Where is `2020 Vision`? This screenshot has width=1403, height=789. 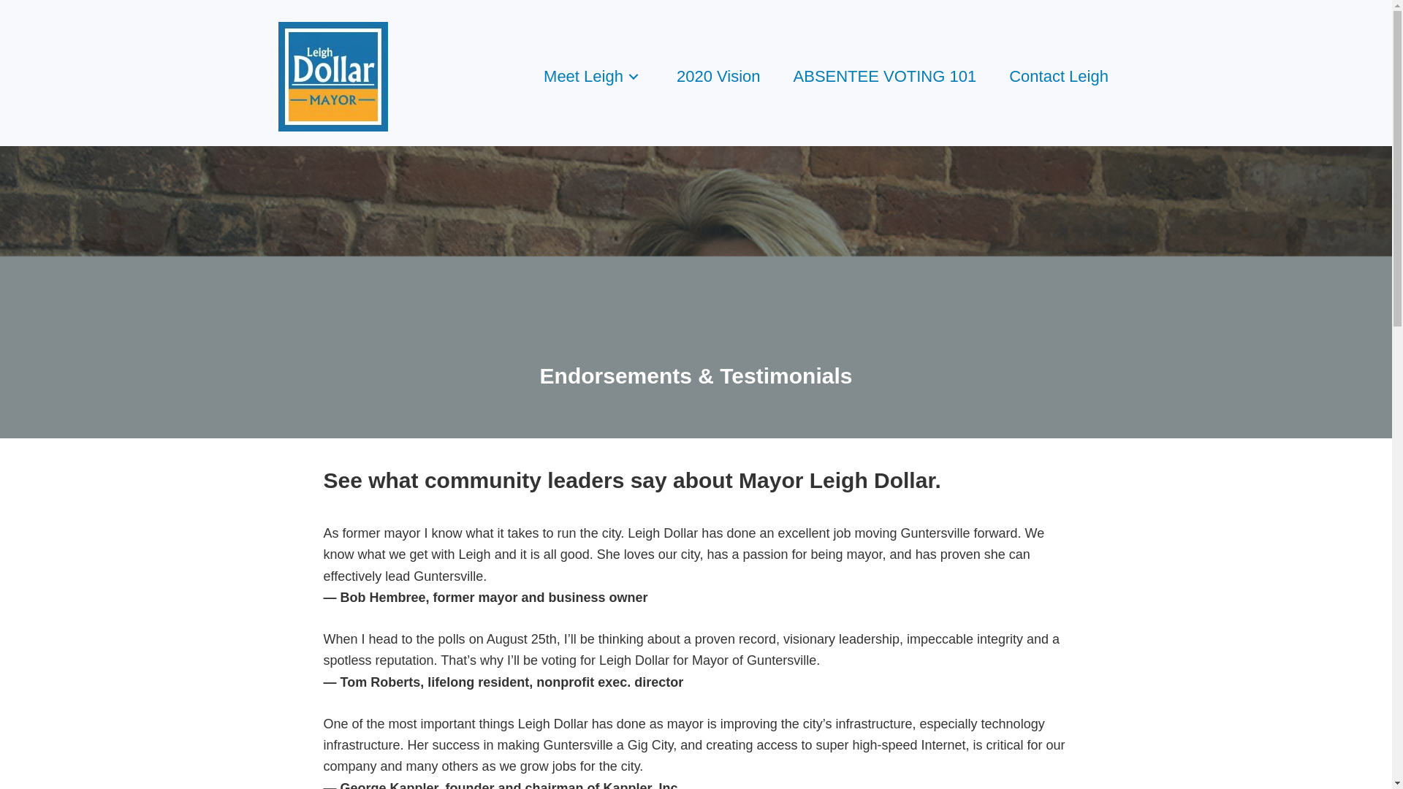
2020 Vision is located at coordinates (718, 76).